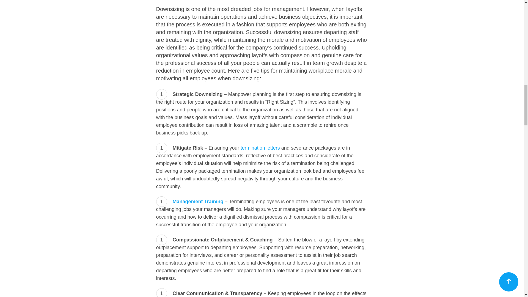 The image size is (528, 297). Describe the element at coordinates (260, 148) in the screenshot. I see `Termination Letters and Guide` at that location.